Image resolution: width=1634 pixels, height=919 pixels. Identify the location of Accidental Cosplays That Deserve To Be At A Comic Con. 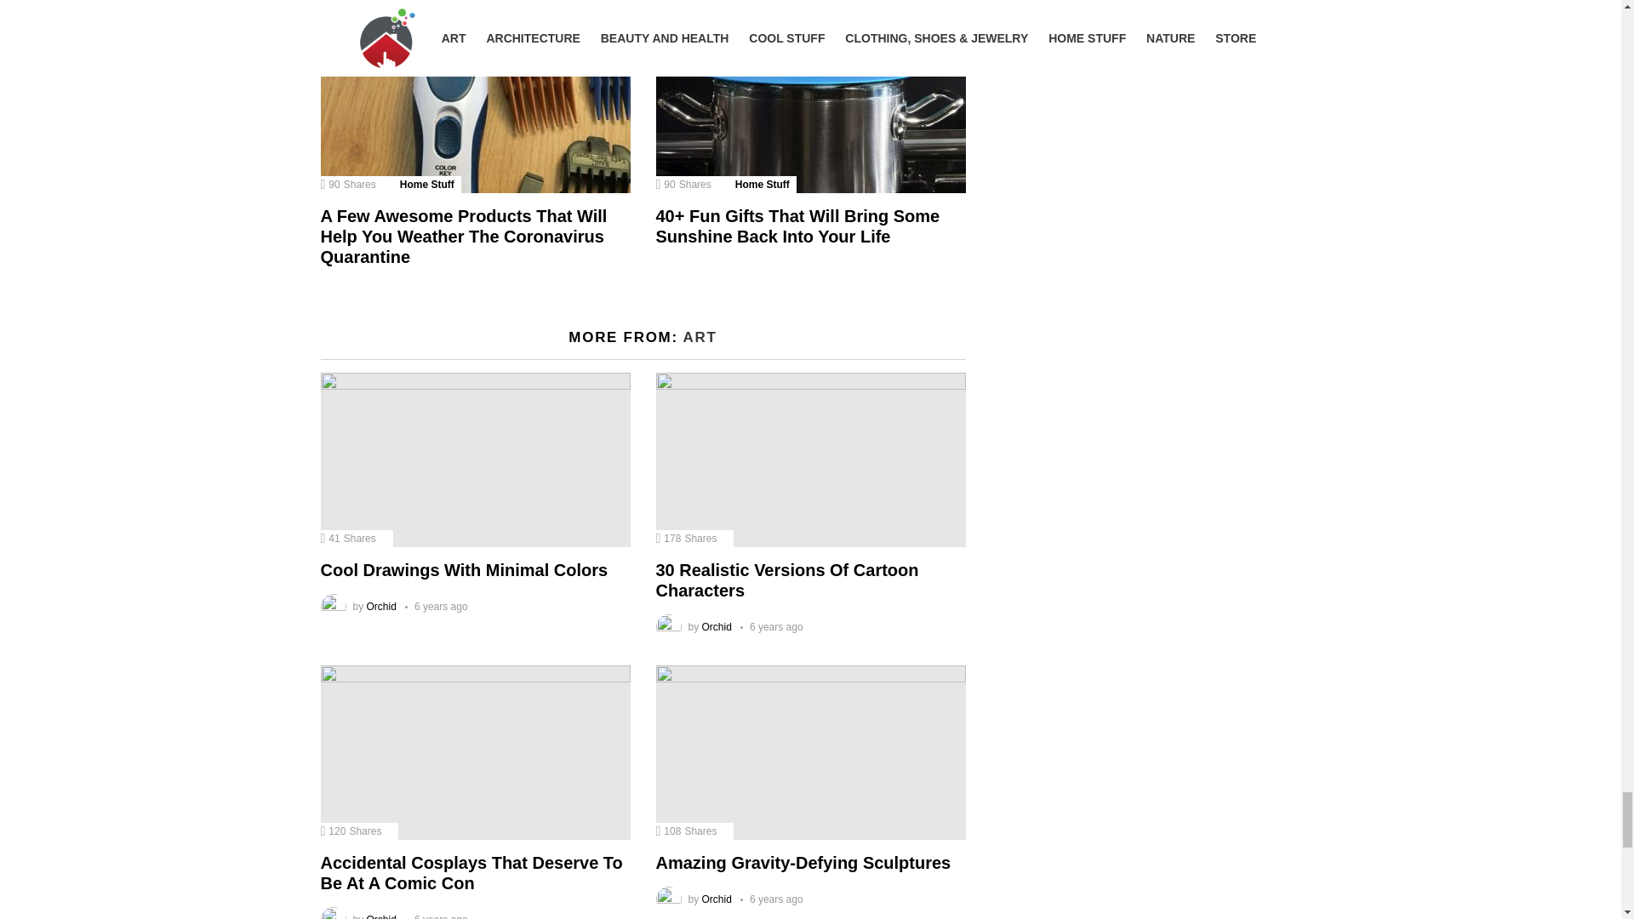
(475, 752).